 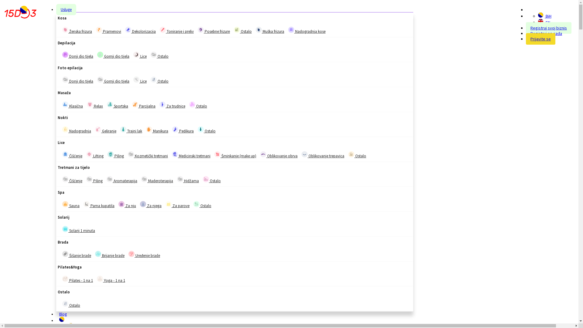 I want to click on Solarij 1 minuta, so click(x=79, y=230).